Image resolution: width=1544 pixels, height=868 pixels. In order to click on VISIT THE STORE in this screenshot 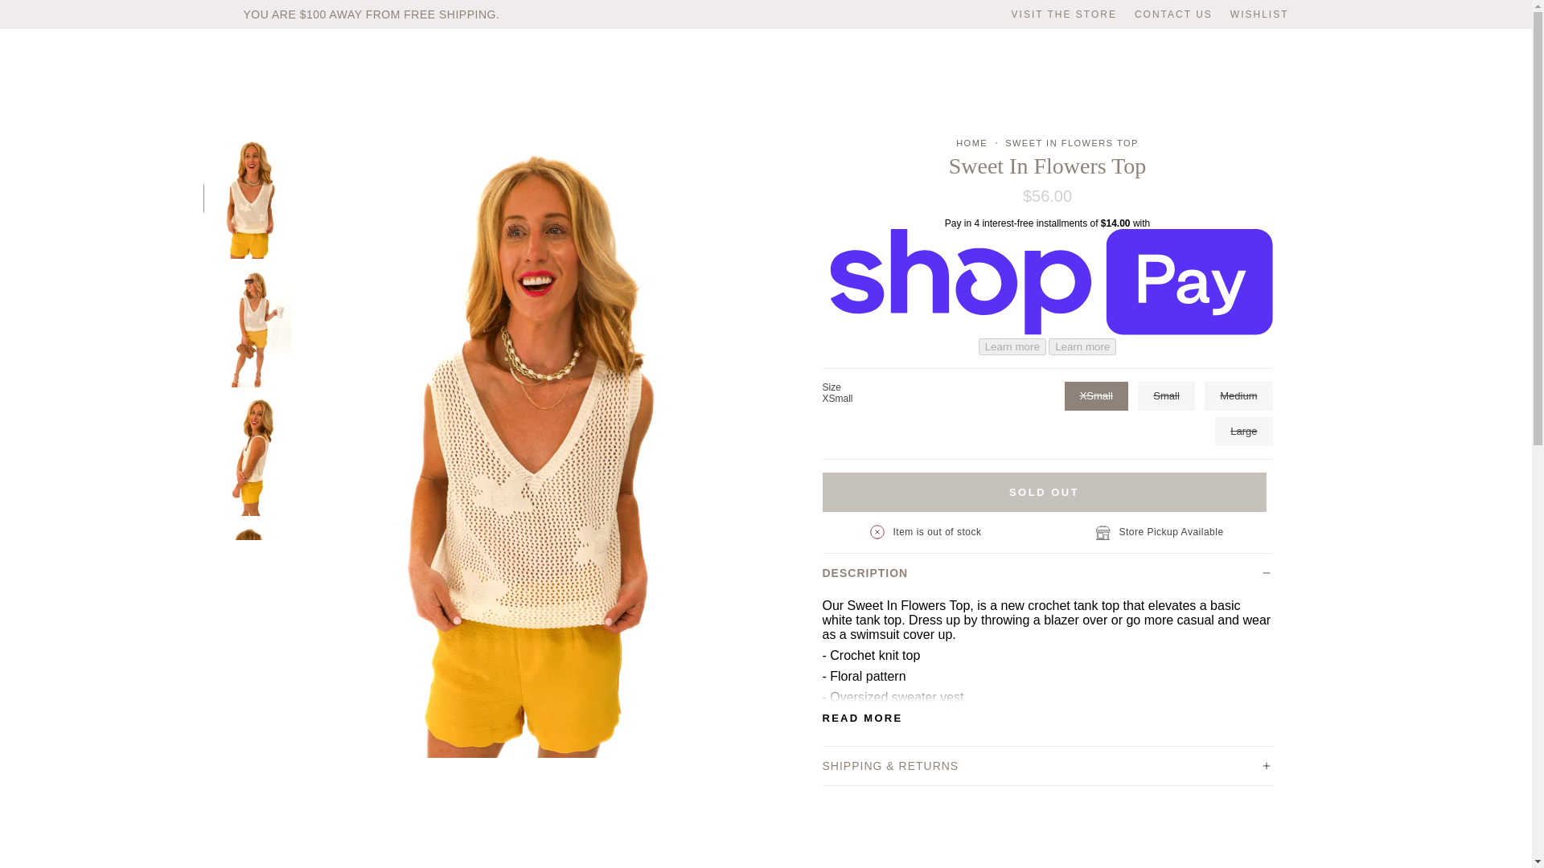, I will do `click(1063, 14)`.